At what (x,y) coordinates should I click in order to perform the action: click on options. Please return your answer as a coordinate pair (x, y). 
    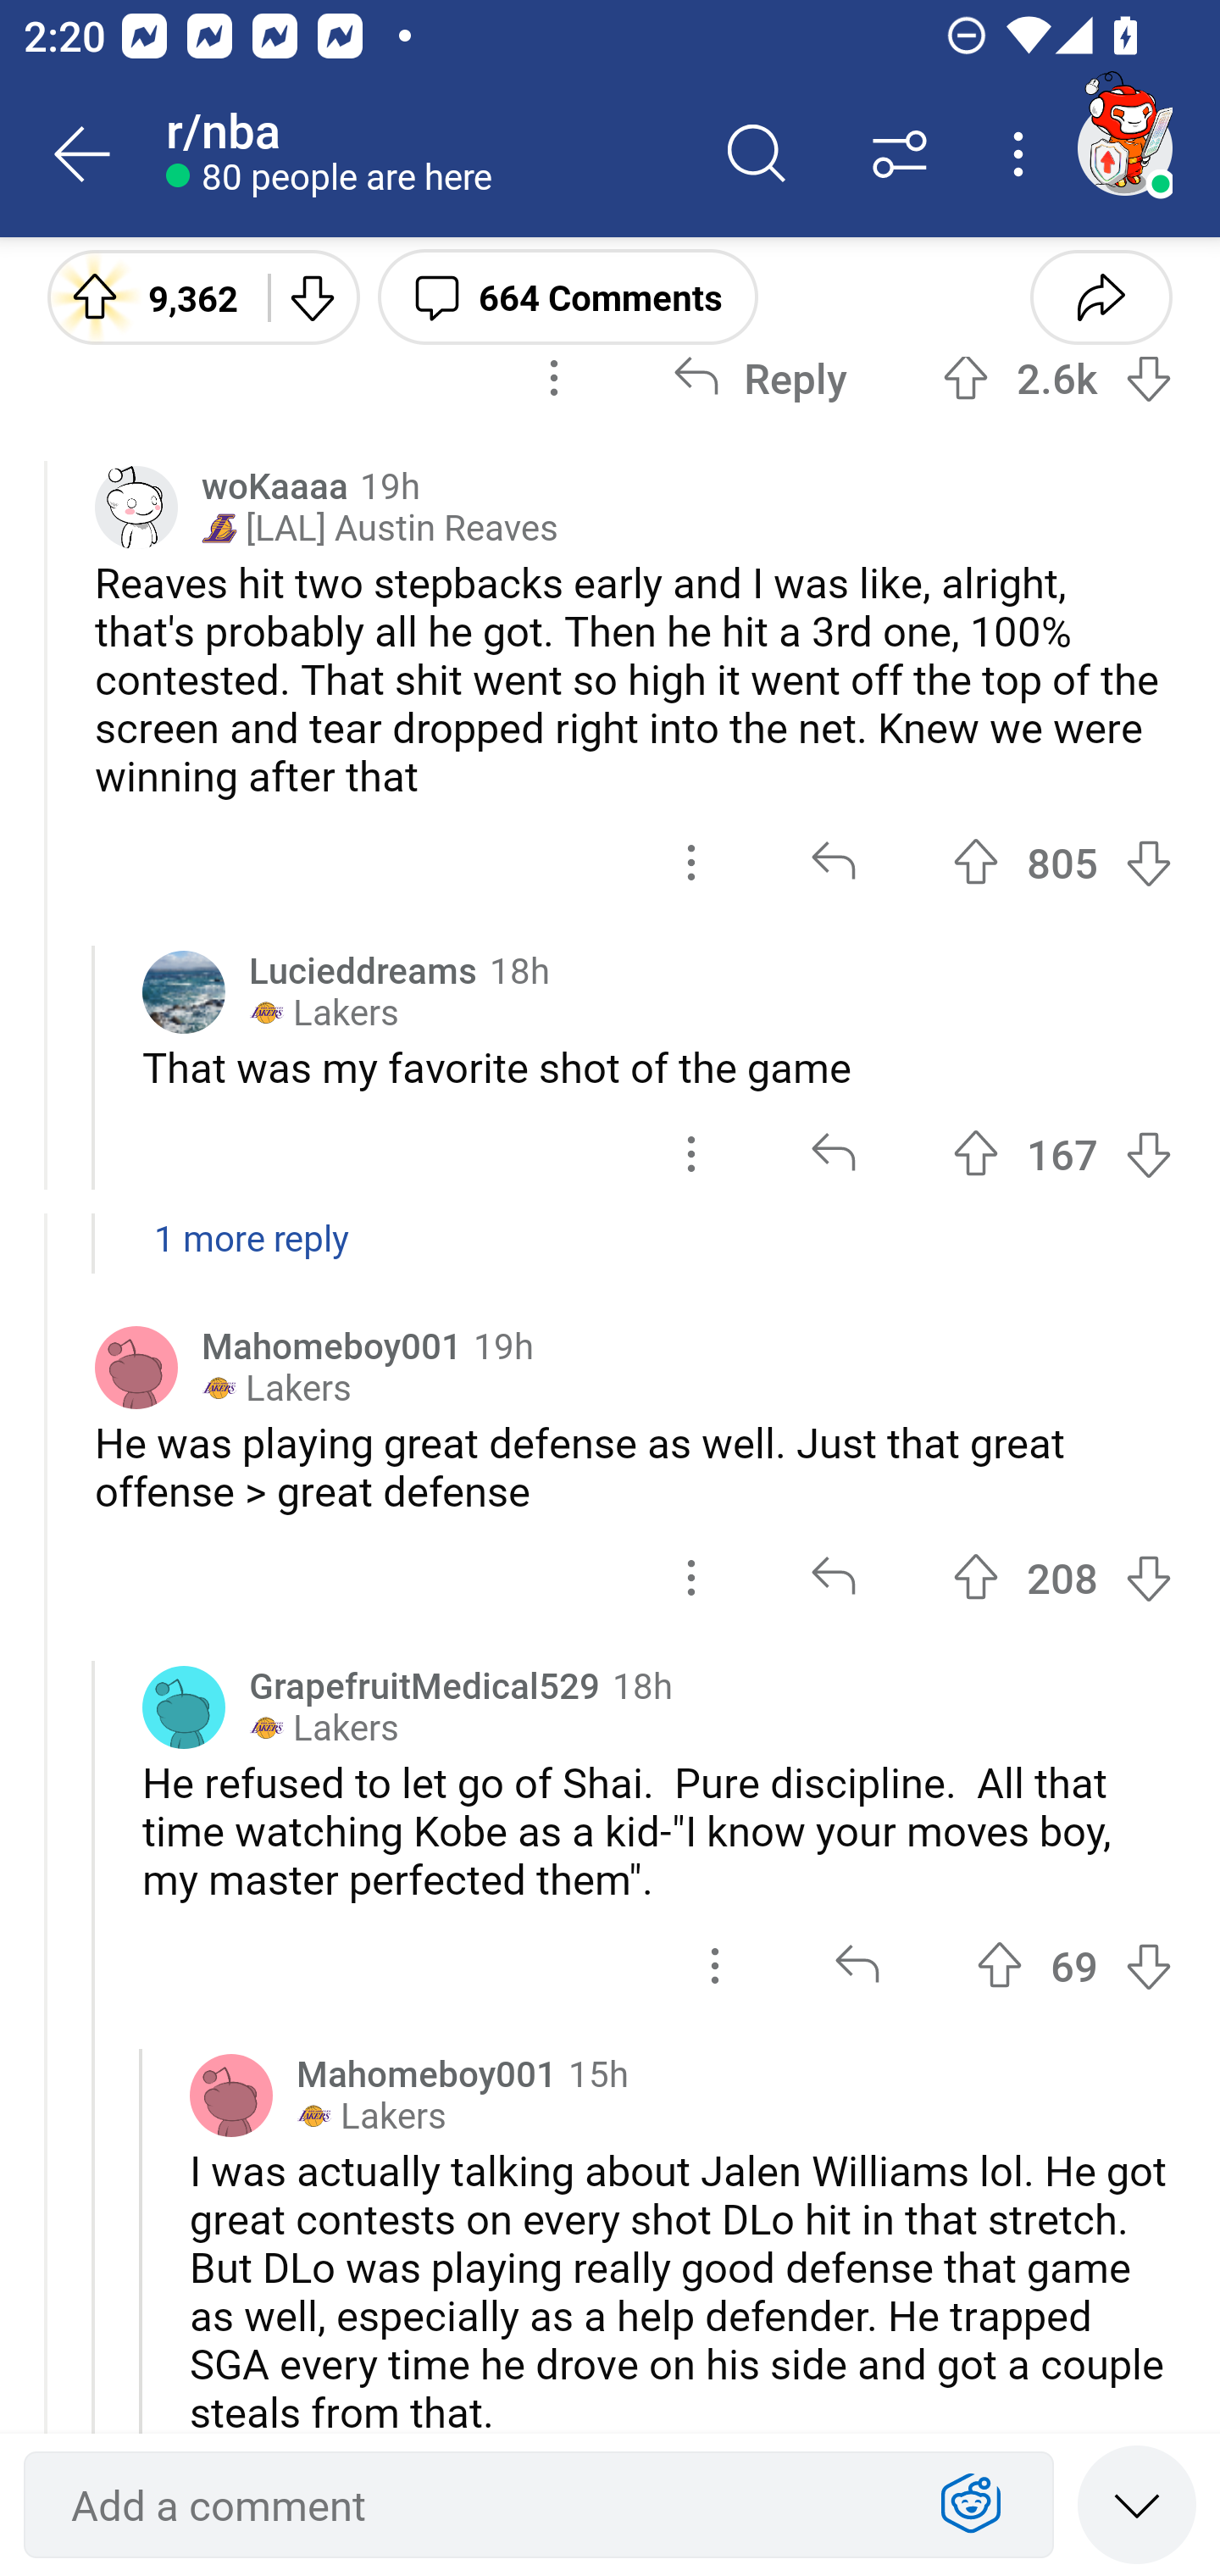
    Looking at the image, I should click on (554, 378).